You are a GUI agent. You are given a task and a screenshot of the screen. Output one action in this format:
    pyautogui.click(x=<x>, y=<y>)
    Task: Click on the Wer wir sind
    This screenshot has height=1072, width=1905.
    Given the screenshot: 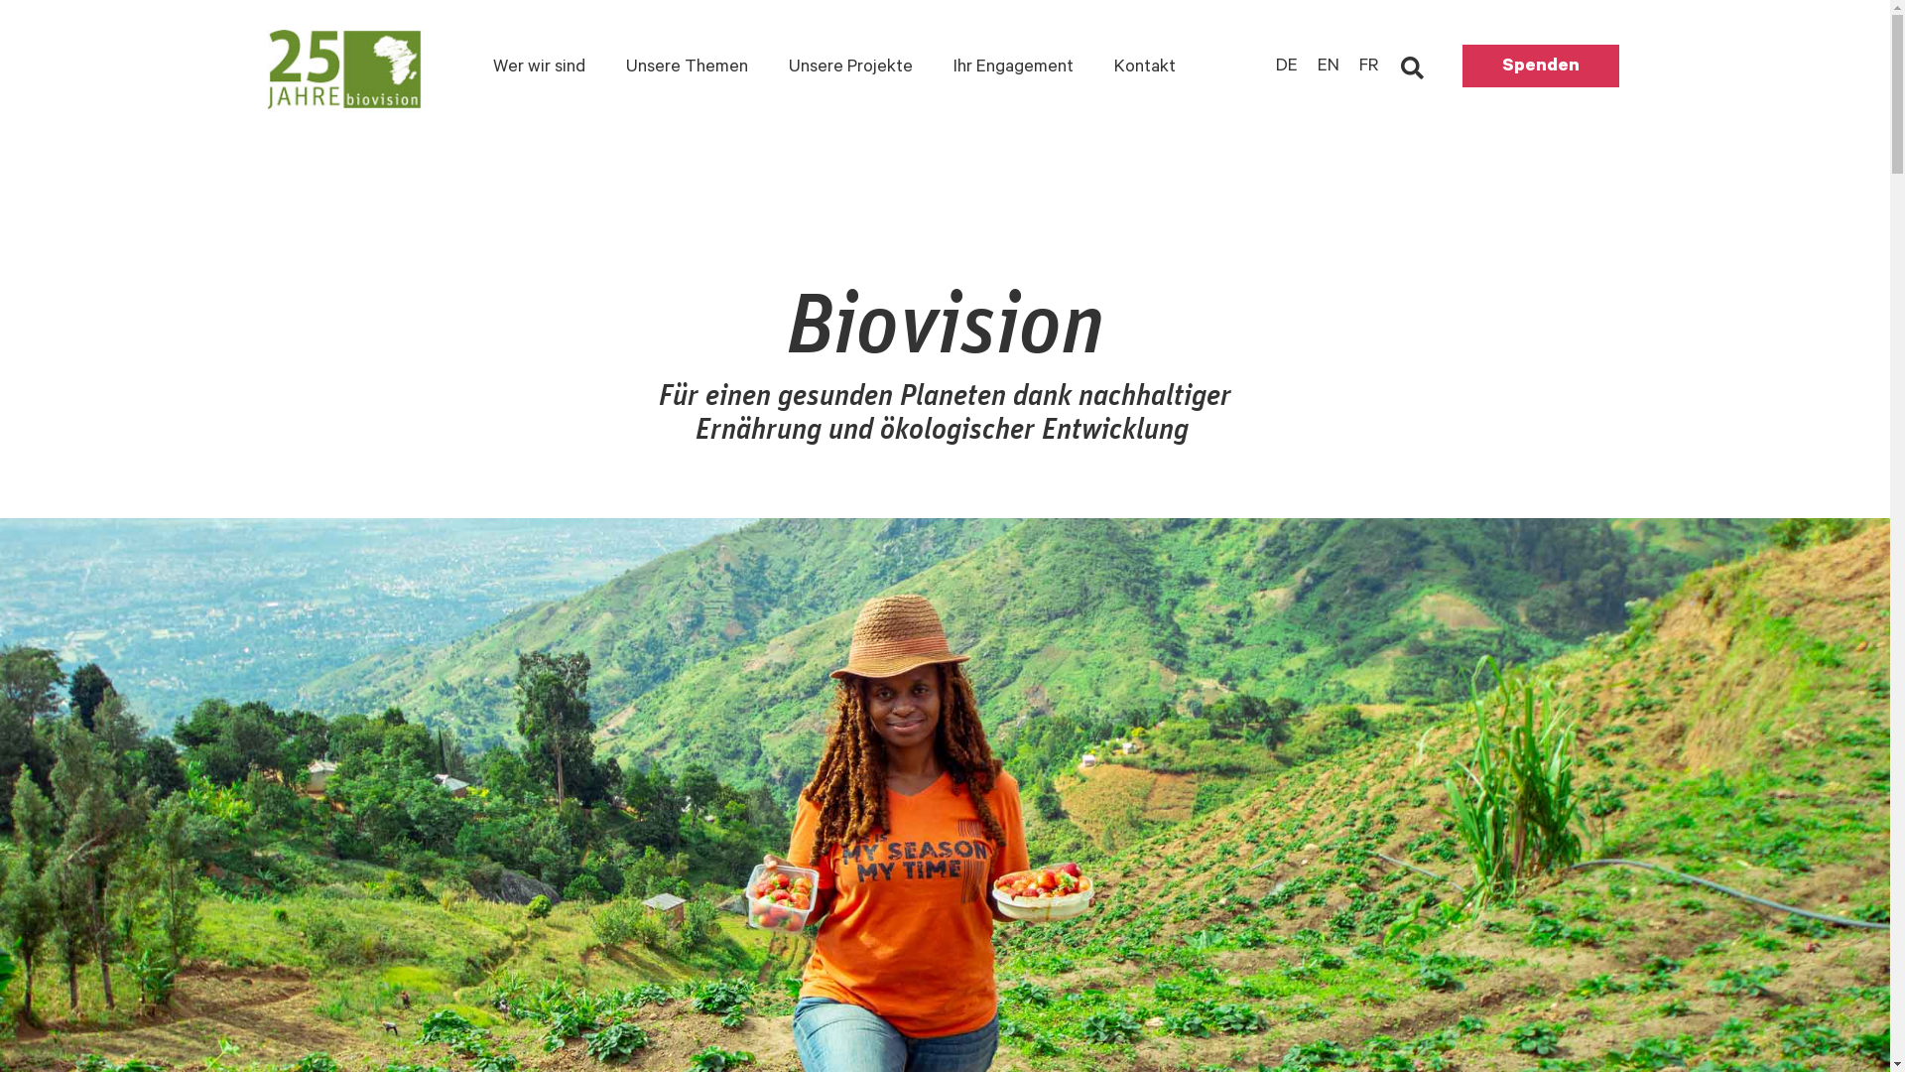 What is the action you would take?
    pyautogui.click(x=540, y=68)
    